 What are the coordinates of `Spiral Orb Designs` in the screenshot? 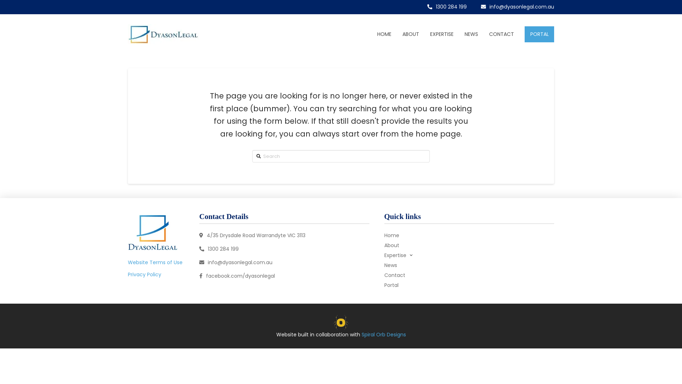 It's located at (384, 335).